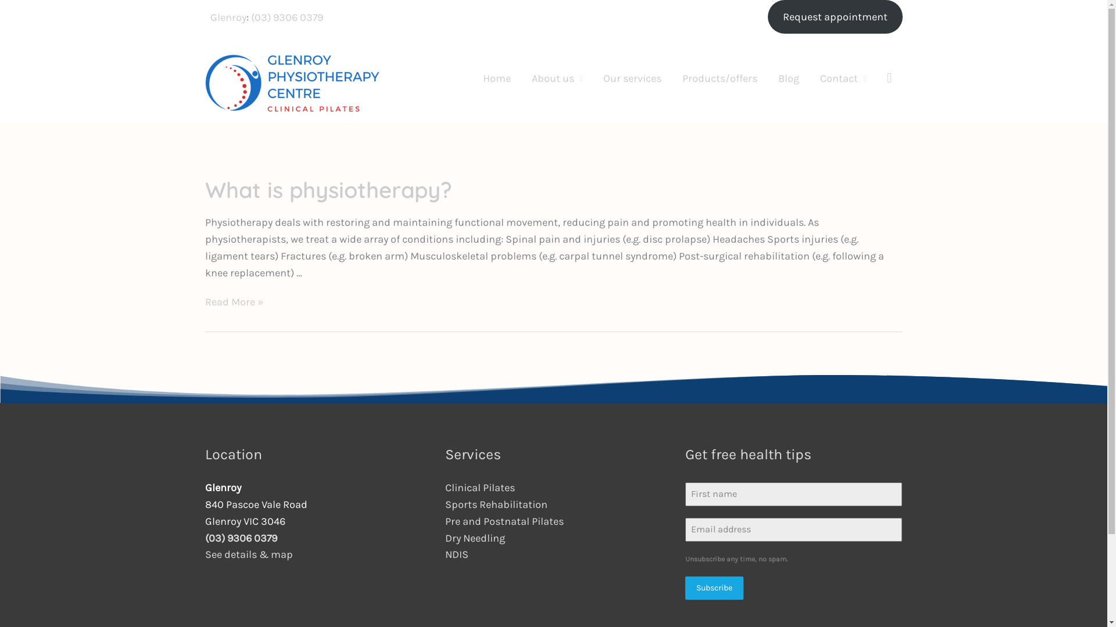 The width and height of the screenshot is (1116, 627). What do you see at coordinates (457, 554) in the screenshot?
I see `NDIS` at bounding box center [457, 554].